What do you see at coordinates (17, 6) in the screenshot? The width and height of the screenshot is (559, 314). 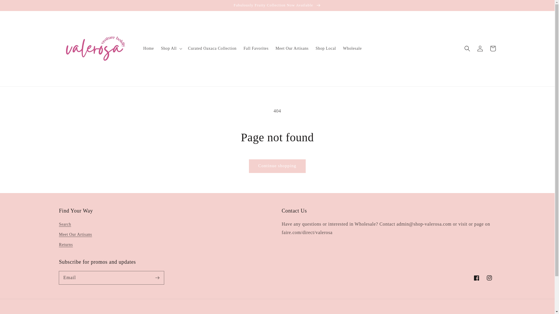 I see `Skip to content` at bounding box center [17, 6].